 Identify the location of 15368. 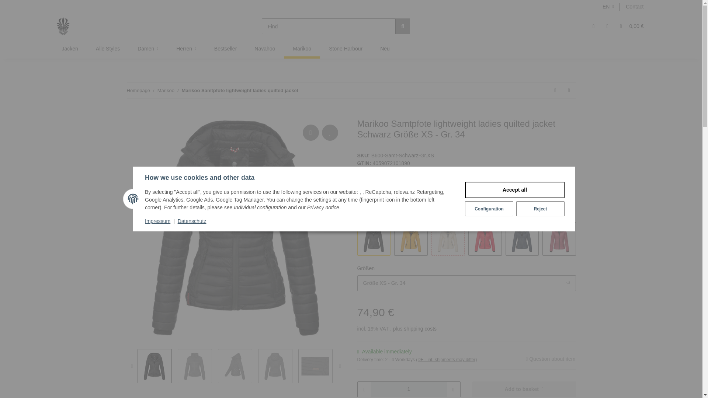
(673, 225).